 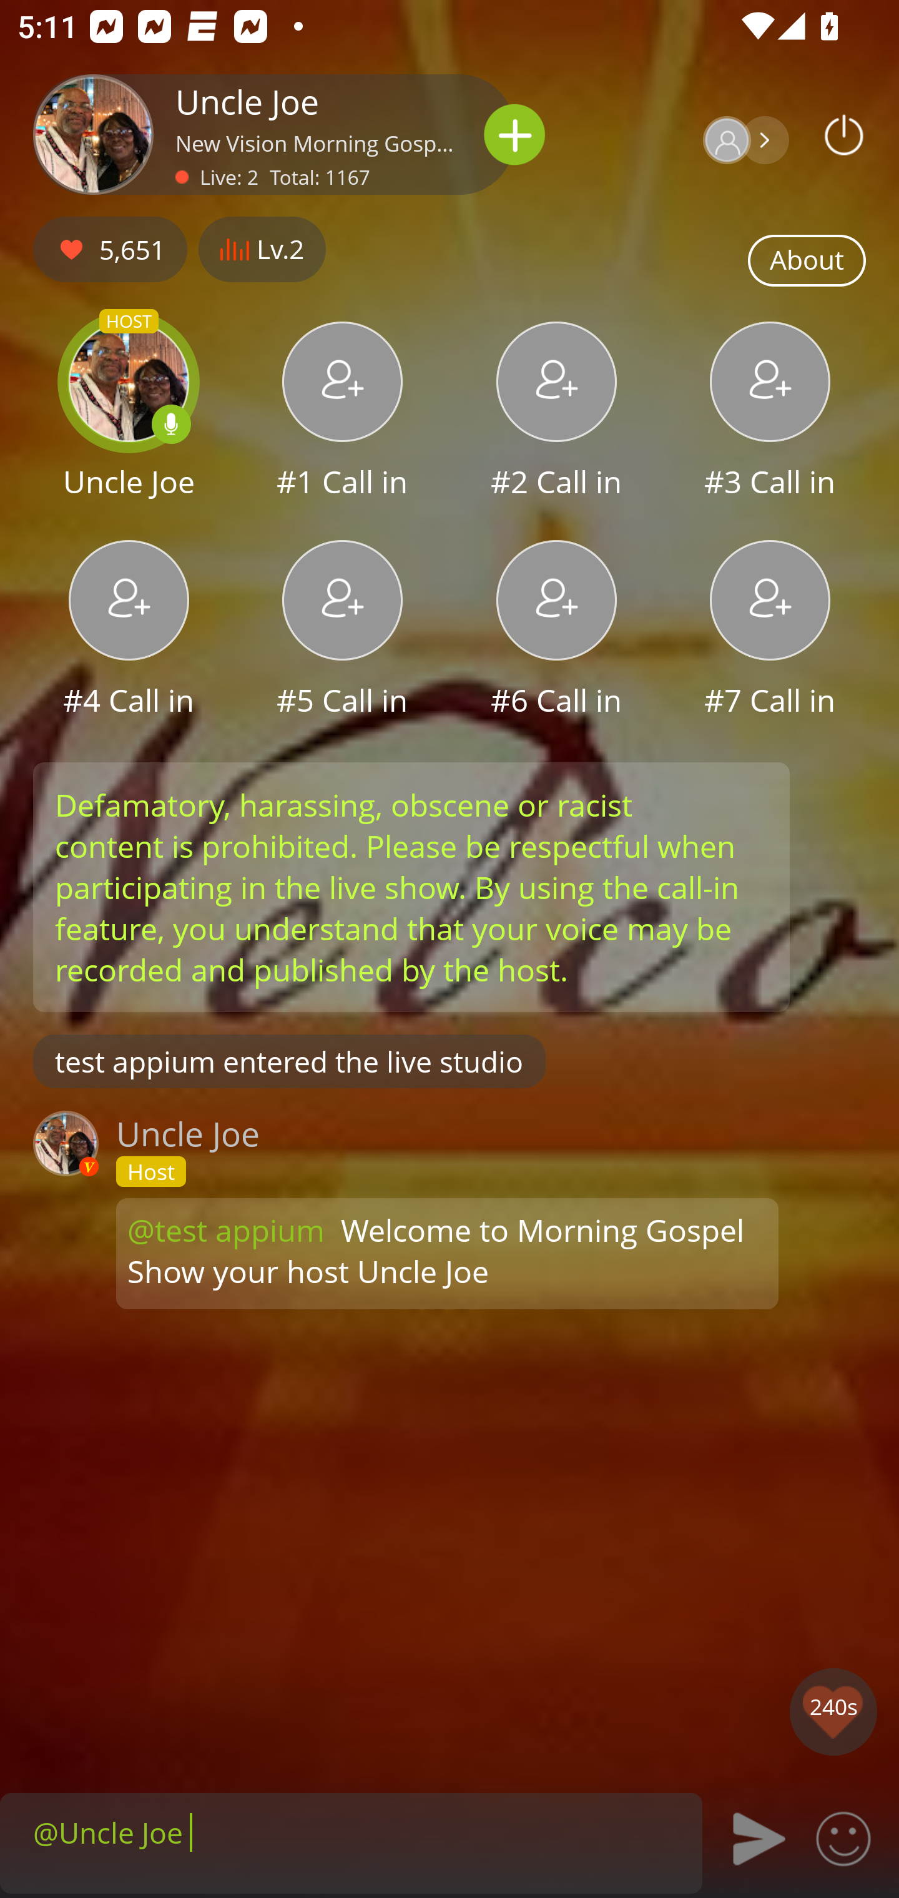 I want to click on @Uncle Joe , so click(x=351, y=1832).